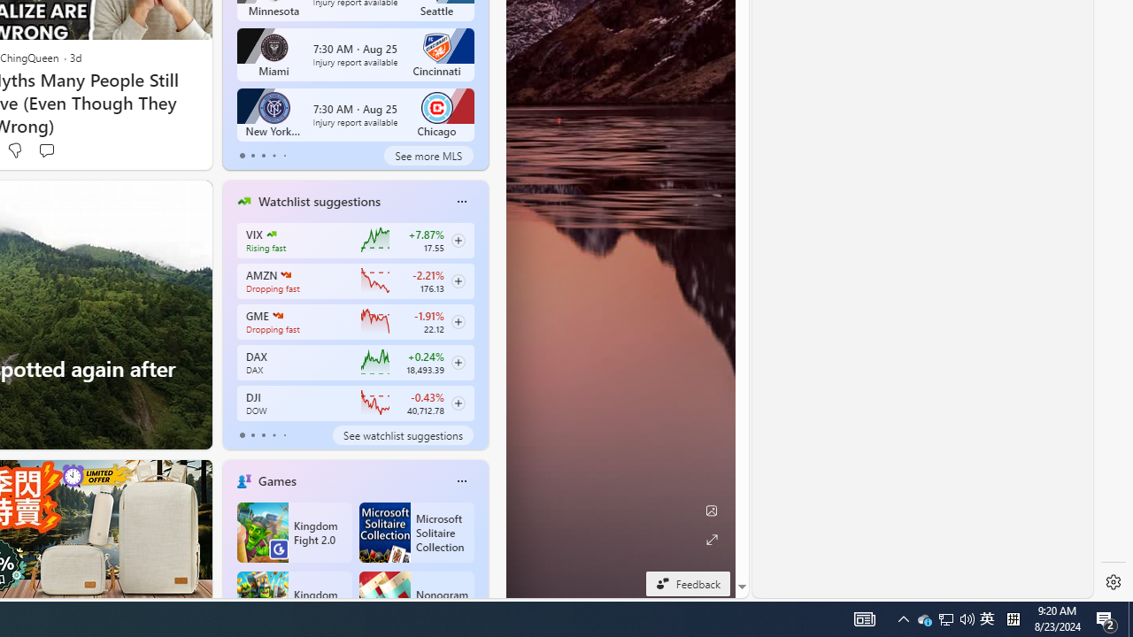 The height and width of the screenshot is (637, 1133). What do you see at coordinates (711, 540) in the screenshot?
I see `Expand background` at bounding box center [711, 540].